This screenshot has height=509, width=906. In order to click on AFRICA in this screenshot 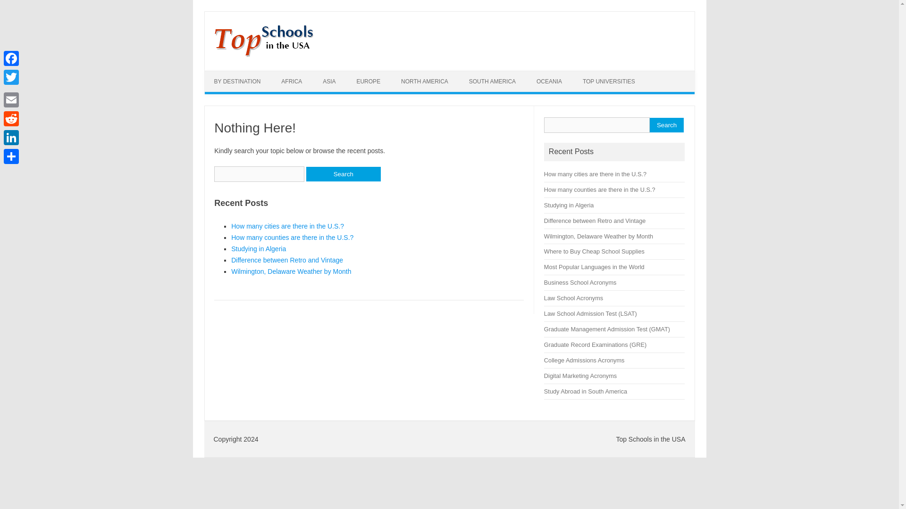, I will do `click(292, 82)`.